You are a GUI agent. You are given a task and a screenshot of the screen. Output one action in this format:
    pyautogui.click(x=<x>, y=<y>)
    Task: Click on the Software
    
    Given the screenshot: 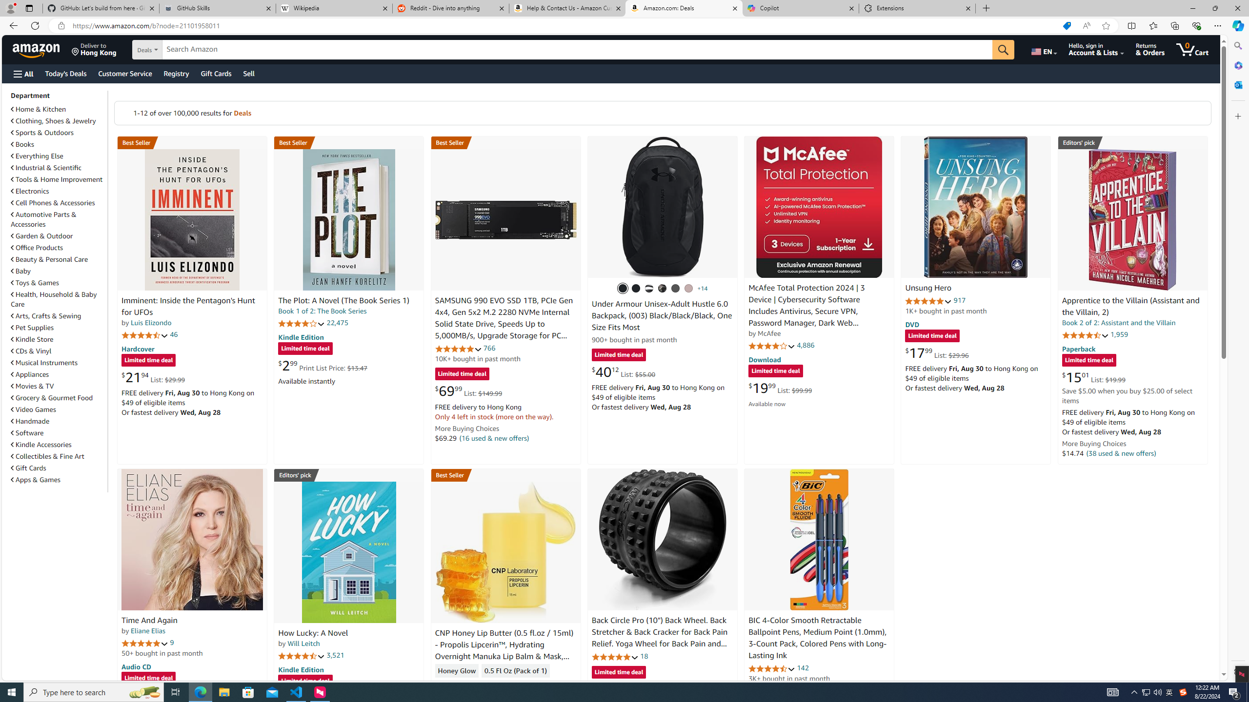 What is the action you would take?
    pyautogui.click(x=27, y=433)
    